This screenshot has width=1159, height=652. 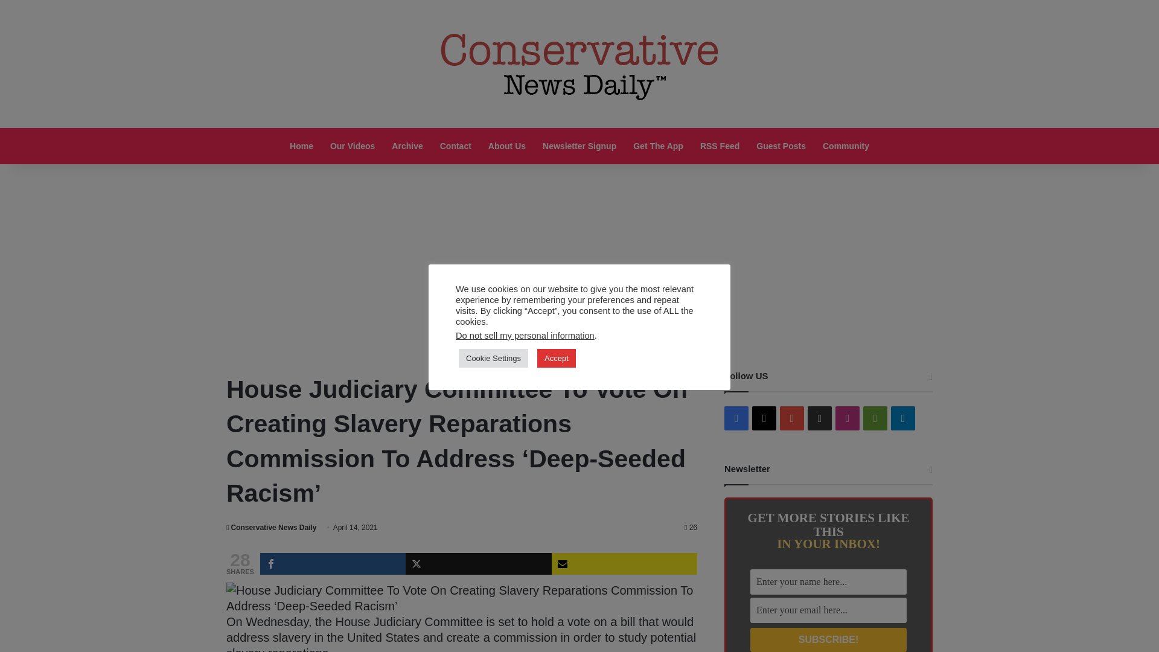 I want to click on About Us, so click(x=507, y=146).